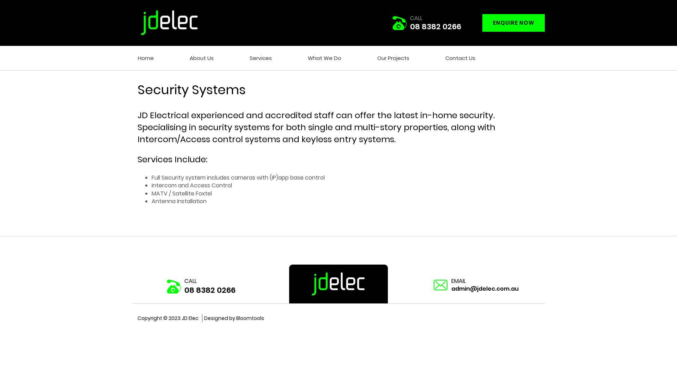  Describe the element at coordinates (476, 285) in the screenshot. I see `EMAIL
admin@jdelec.com.au` at that location.